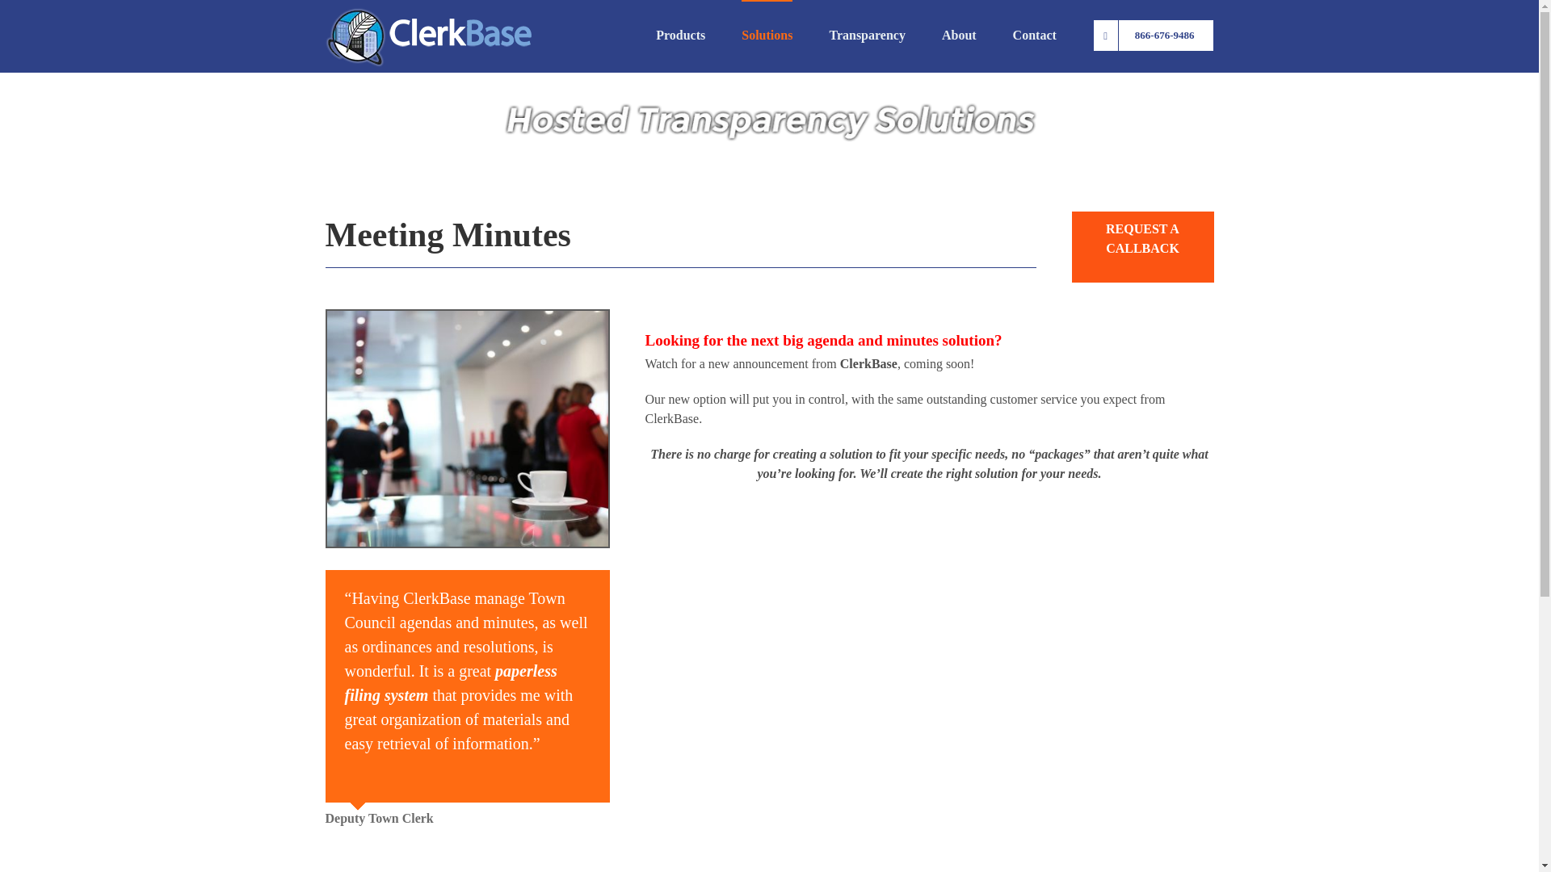 This screenshot has width=1551, height=872. Describe the element at coordinates (1154, 35) in the screenshot. I see `866-676-9486` at that location.